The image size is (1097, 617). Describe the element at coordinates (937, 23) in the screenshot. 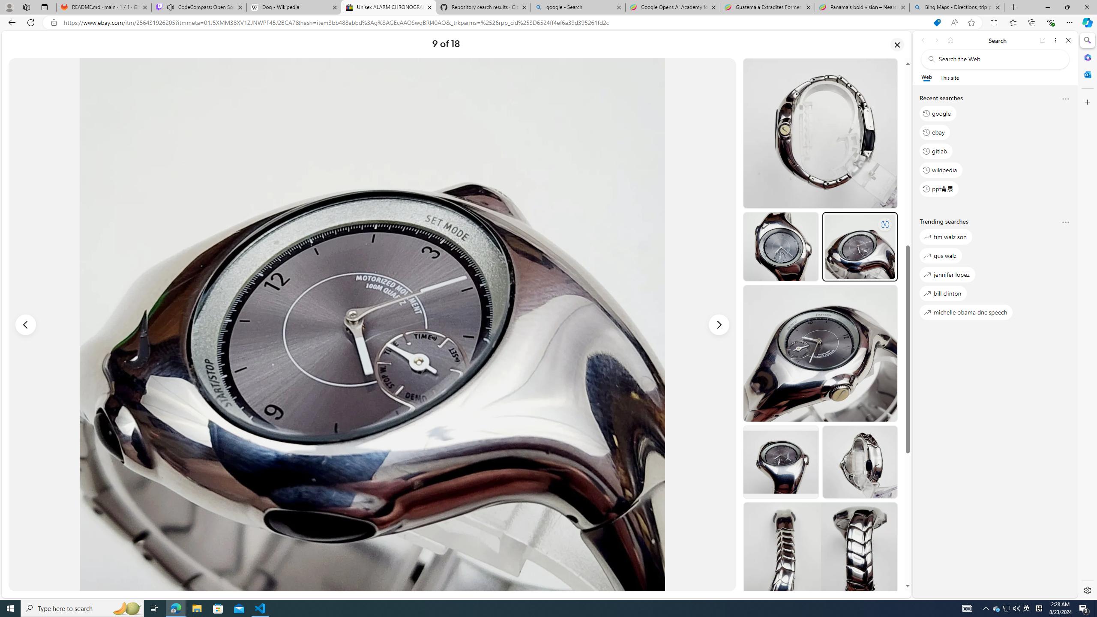

I see `You have the best price! Shopping in Microsoft Edge` at that location.